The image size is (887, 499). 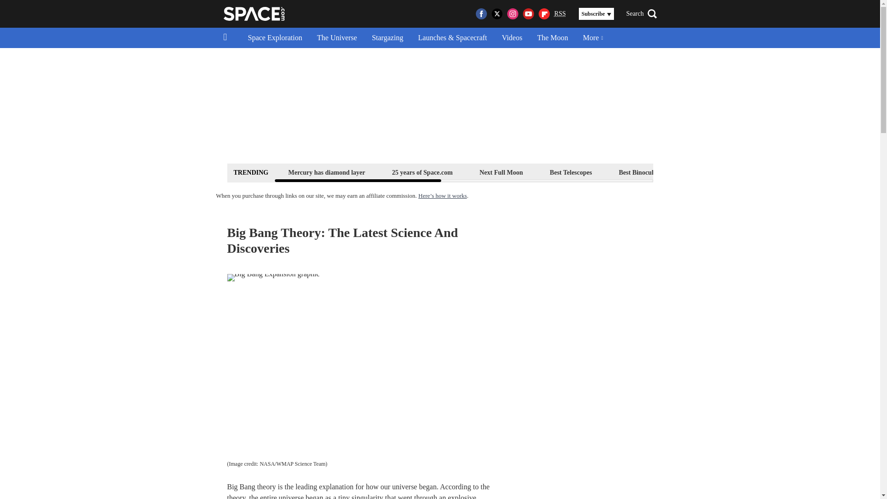 I want to click on Videos, so click(x=512, y=38).